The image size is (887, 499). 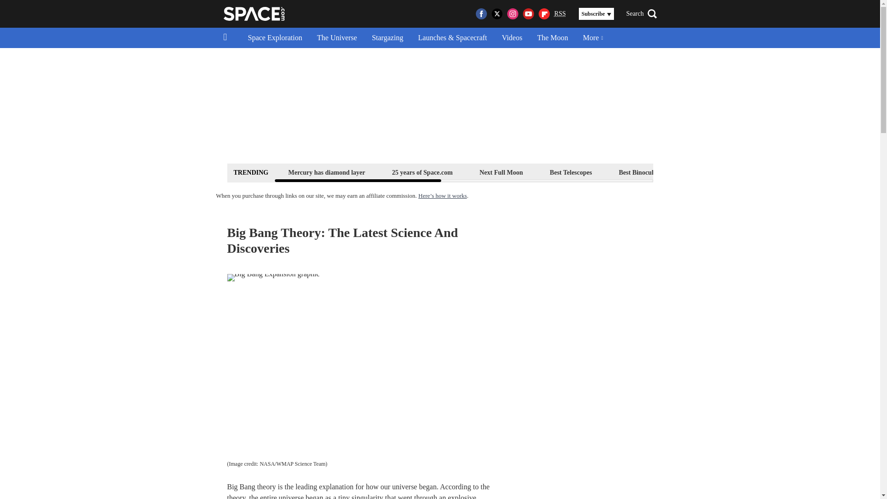 I want to click on Videos, so click(x=512, y=38).